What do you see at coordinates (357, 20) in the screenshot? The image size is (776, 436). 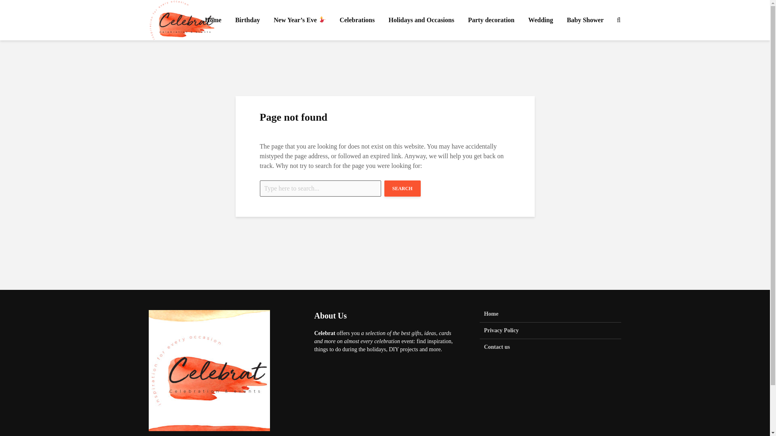 I see `Celebrations` at bounding box center [357, 20].